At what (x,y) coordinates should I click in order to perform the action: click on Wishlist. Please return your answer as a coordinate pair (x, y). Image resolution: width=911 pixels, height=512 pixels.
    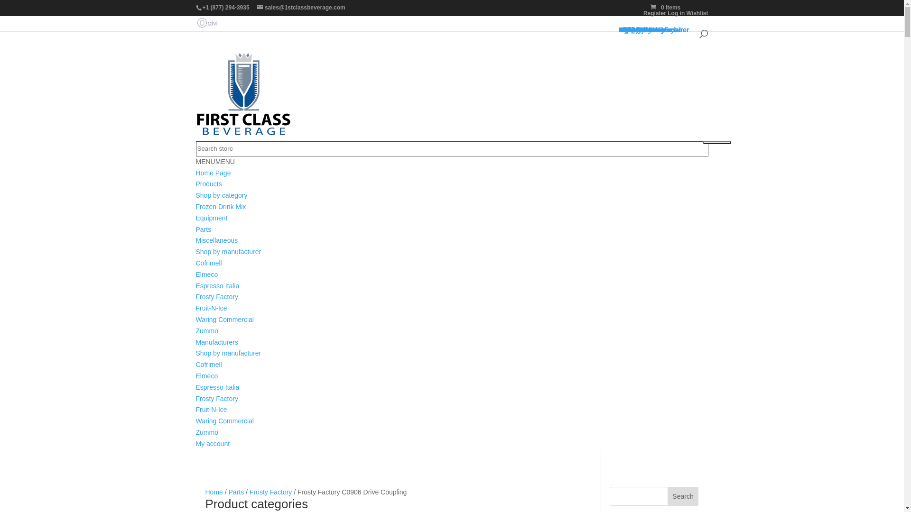
    Looking at the image, I should click on (697, 13).